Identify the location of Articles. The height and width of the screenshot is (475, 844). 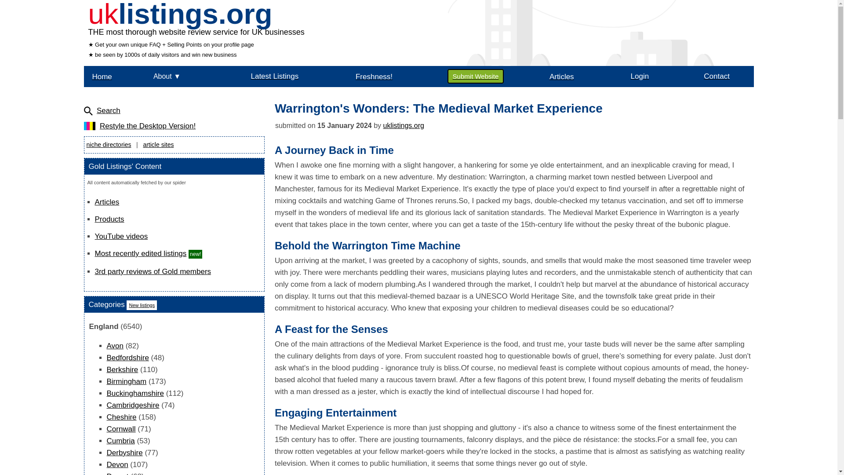
(561, 76).